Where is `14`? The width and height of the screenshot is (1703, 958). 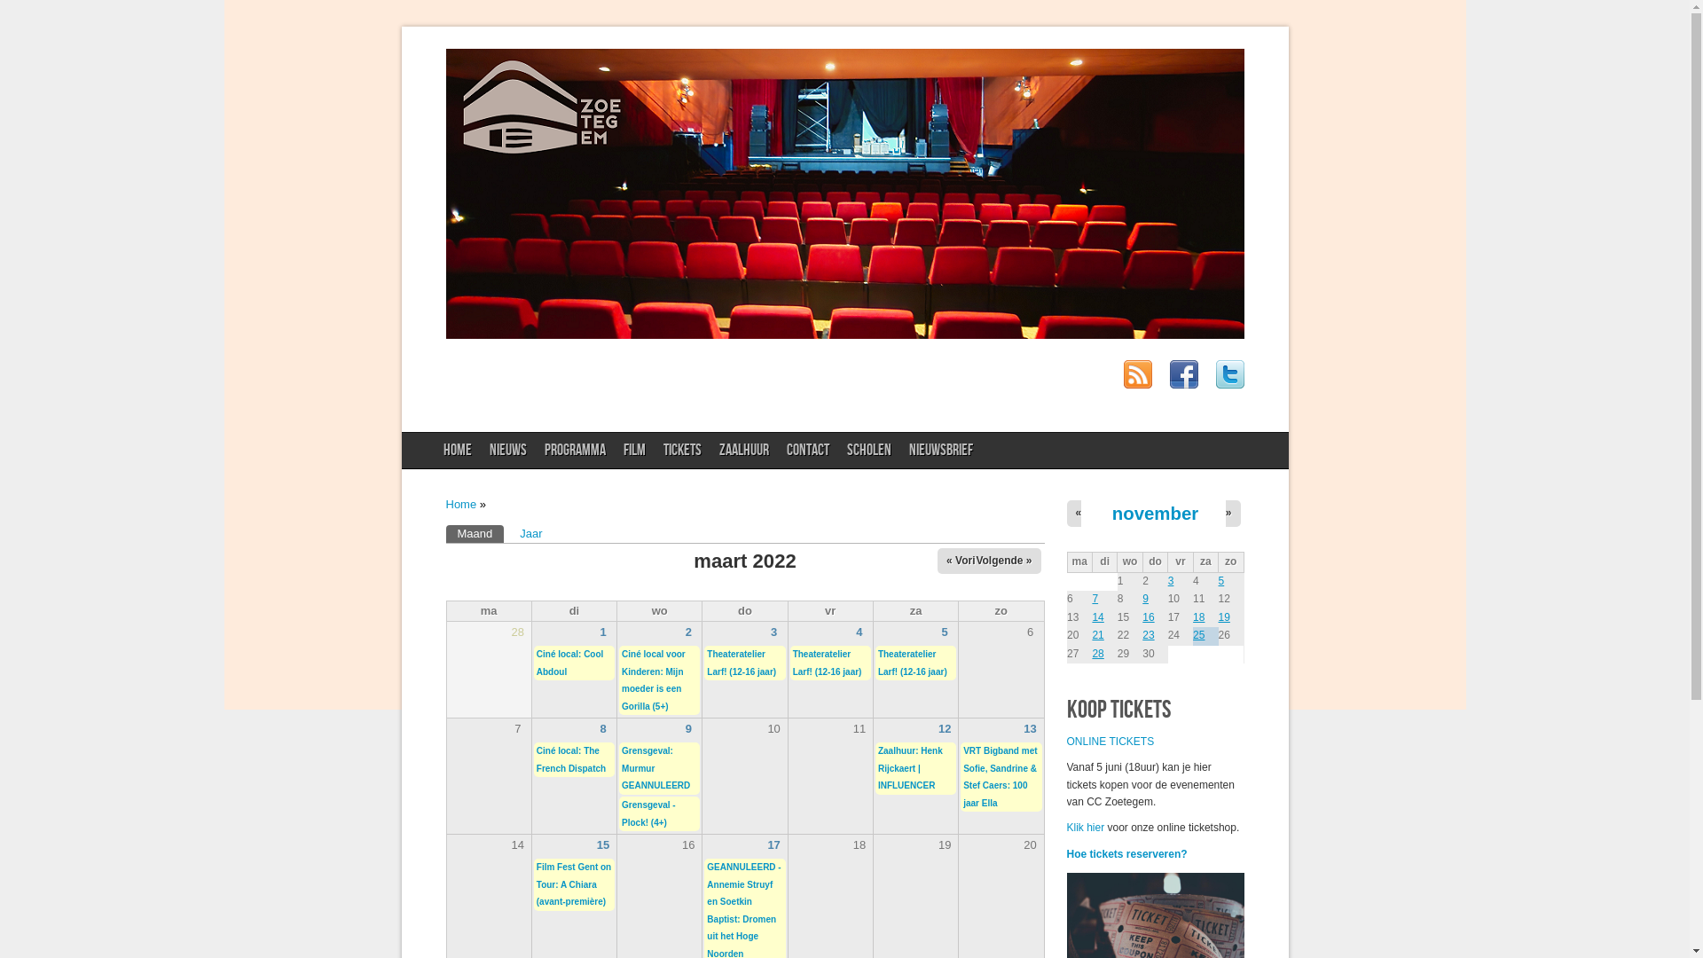
14 is located at coordinates (1098, 616).